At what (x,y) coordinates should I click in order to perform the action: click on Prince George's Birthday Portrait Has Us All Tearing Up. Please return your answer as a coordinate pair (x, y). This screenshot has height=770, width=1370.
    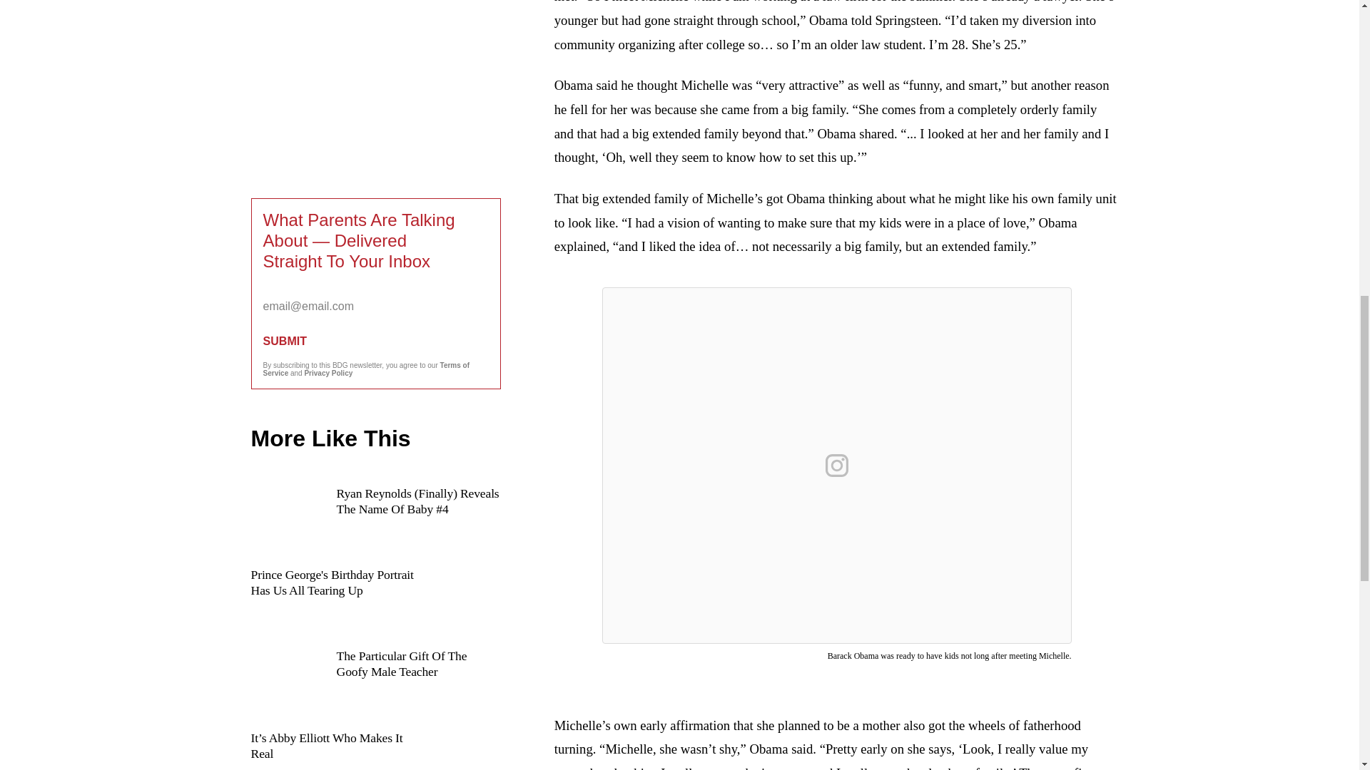
    Looking at the image, I should click on (375, 599).